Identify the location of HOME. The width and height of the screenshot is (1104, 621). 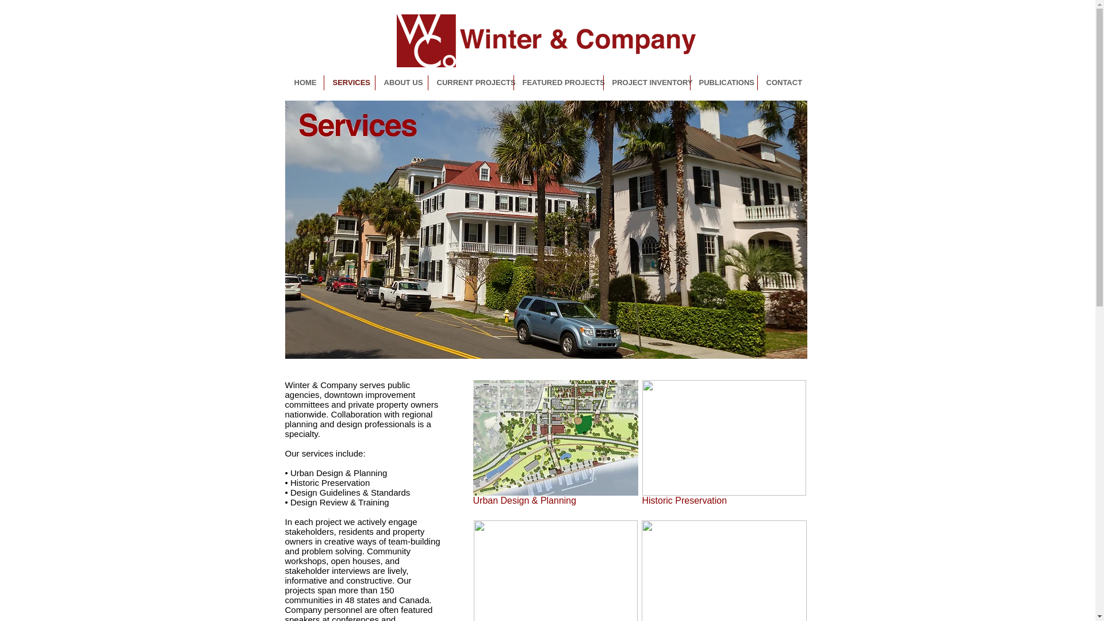
(304, 82).